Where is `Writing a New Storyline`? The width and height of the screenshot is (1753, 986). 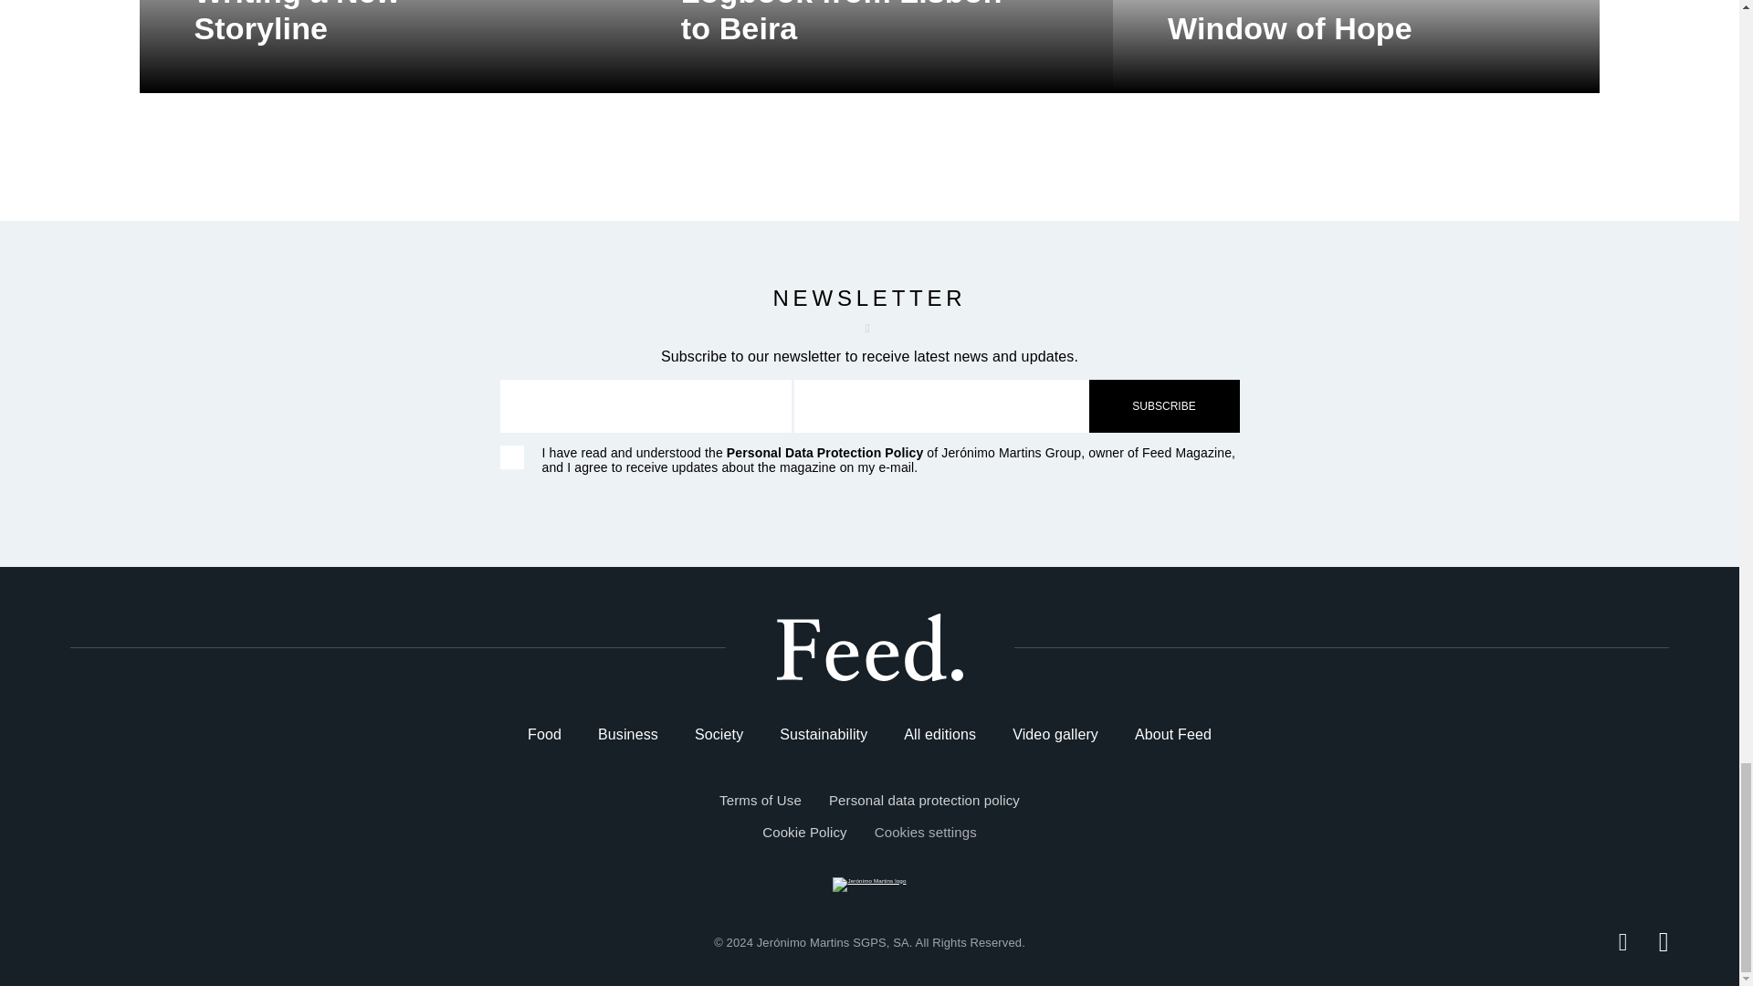 Writing a New Storyline is located at coordinates (382, 46).